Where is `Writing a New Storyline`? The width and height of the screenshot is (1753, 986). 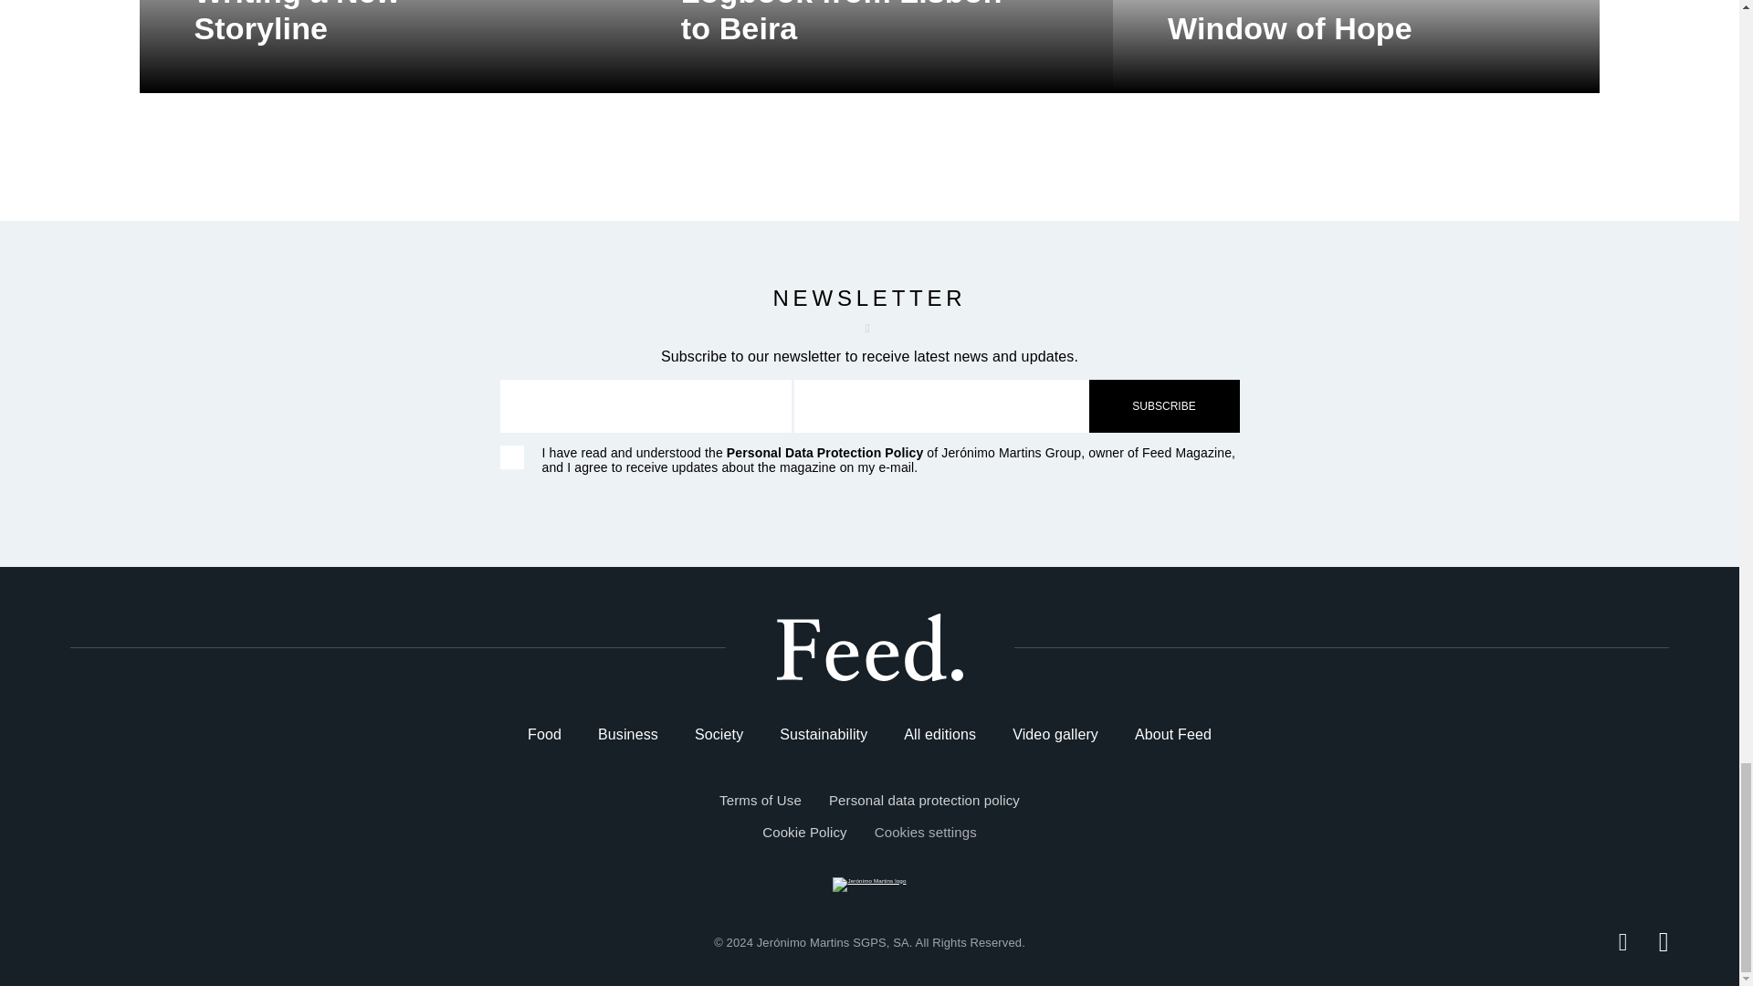 Writing a New Storyline is located at coordinates (382, 46).